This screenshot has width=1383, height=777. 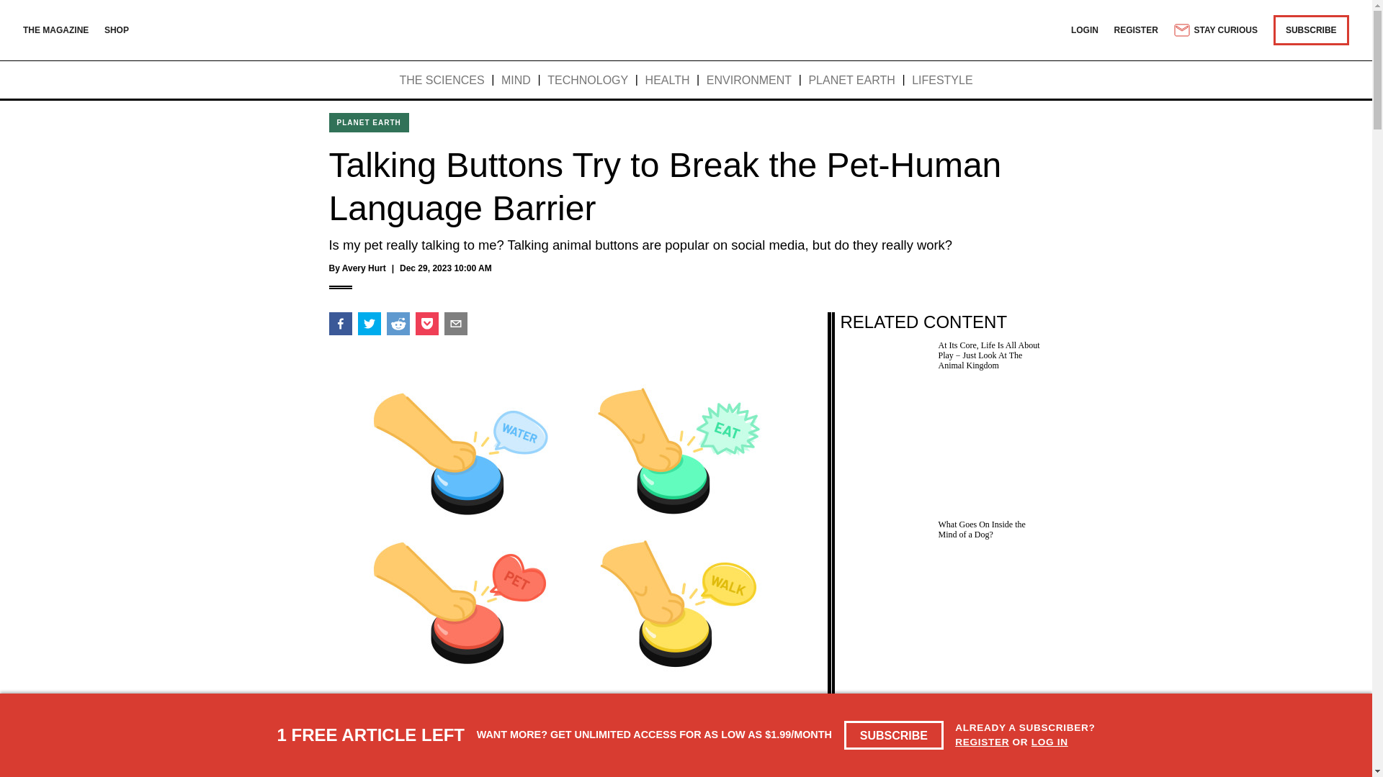 What do you see at coordinates (363, 268) in the screenshot?
I see `Avery Hurt` at bounding box center [363, 268].